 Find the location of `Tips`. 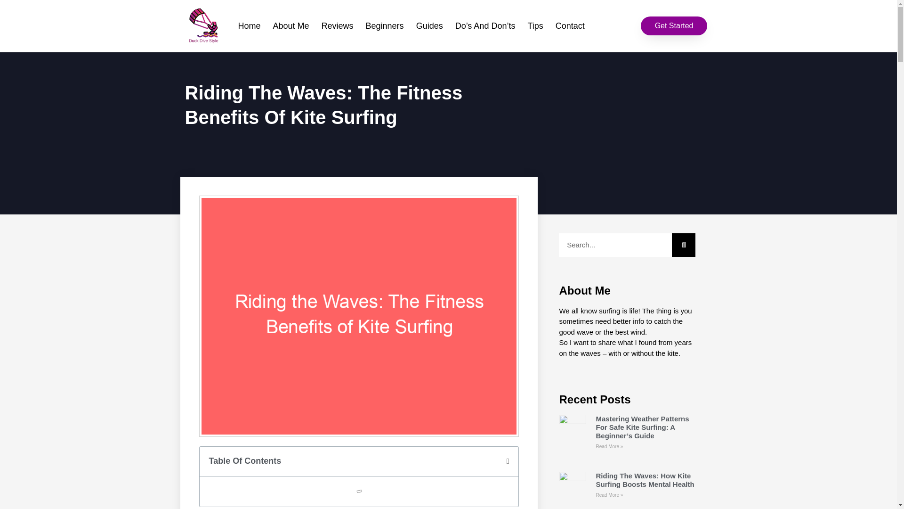

Tips is located at coordinates (535, 25).